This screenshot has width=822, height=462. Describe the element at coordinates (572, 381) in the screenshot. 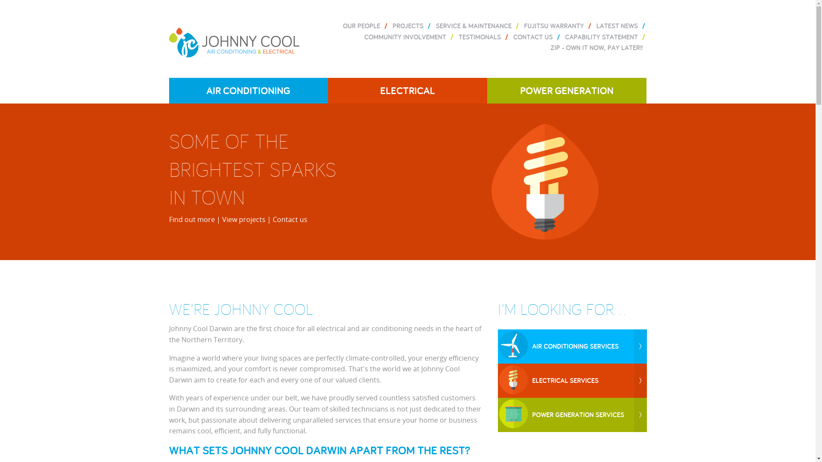

I see `ELECTRICAL` at that location.